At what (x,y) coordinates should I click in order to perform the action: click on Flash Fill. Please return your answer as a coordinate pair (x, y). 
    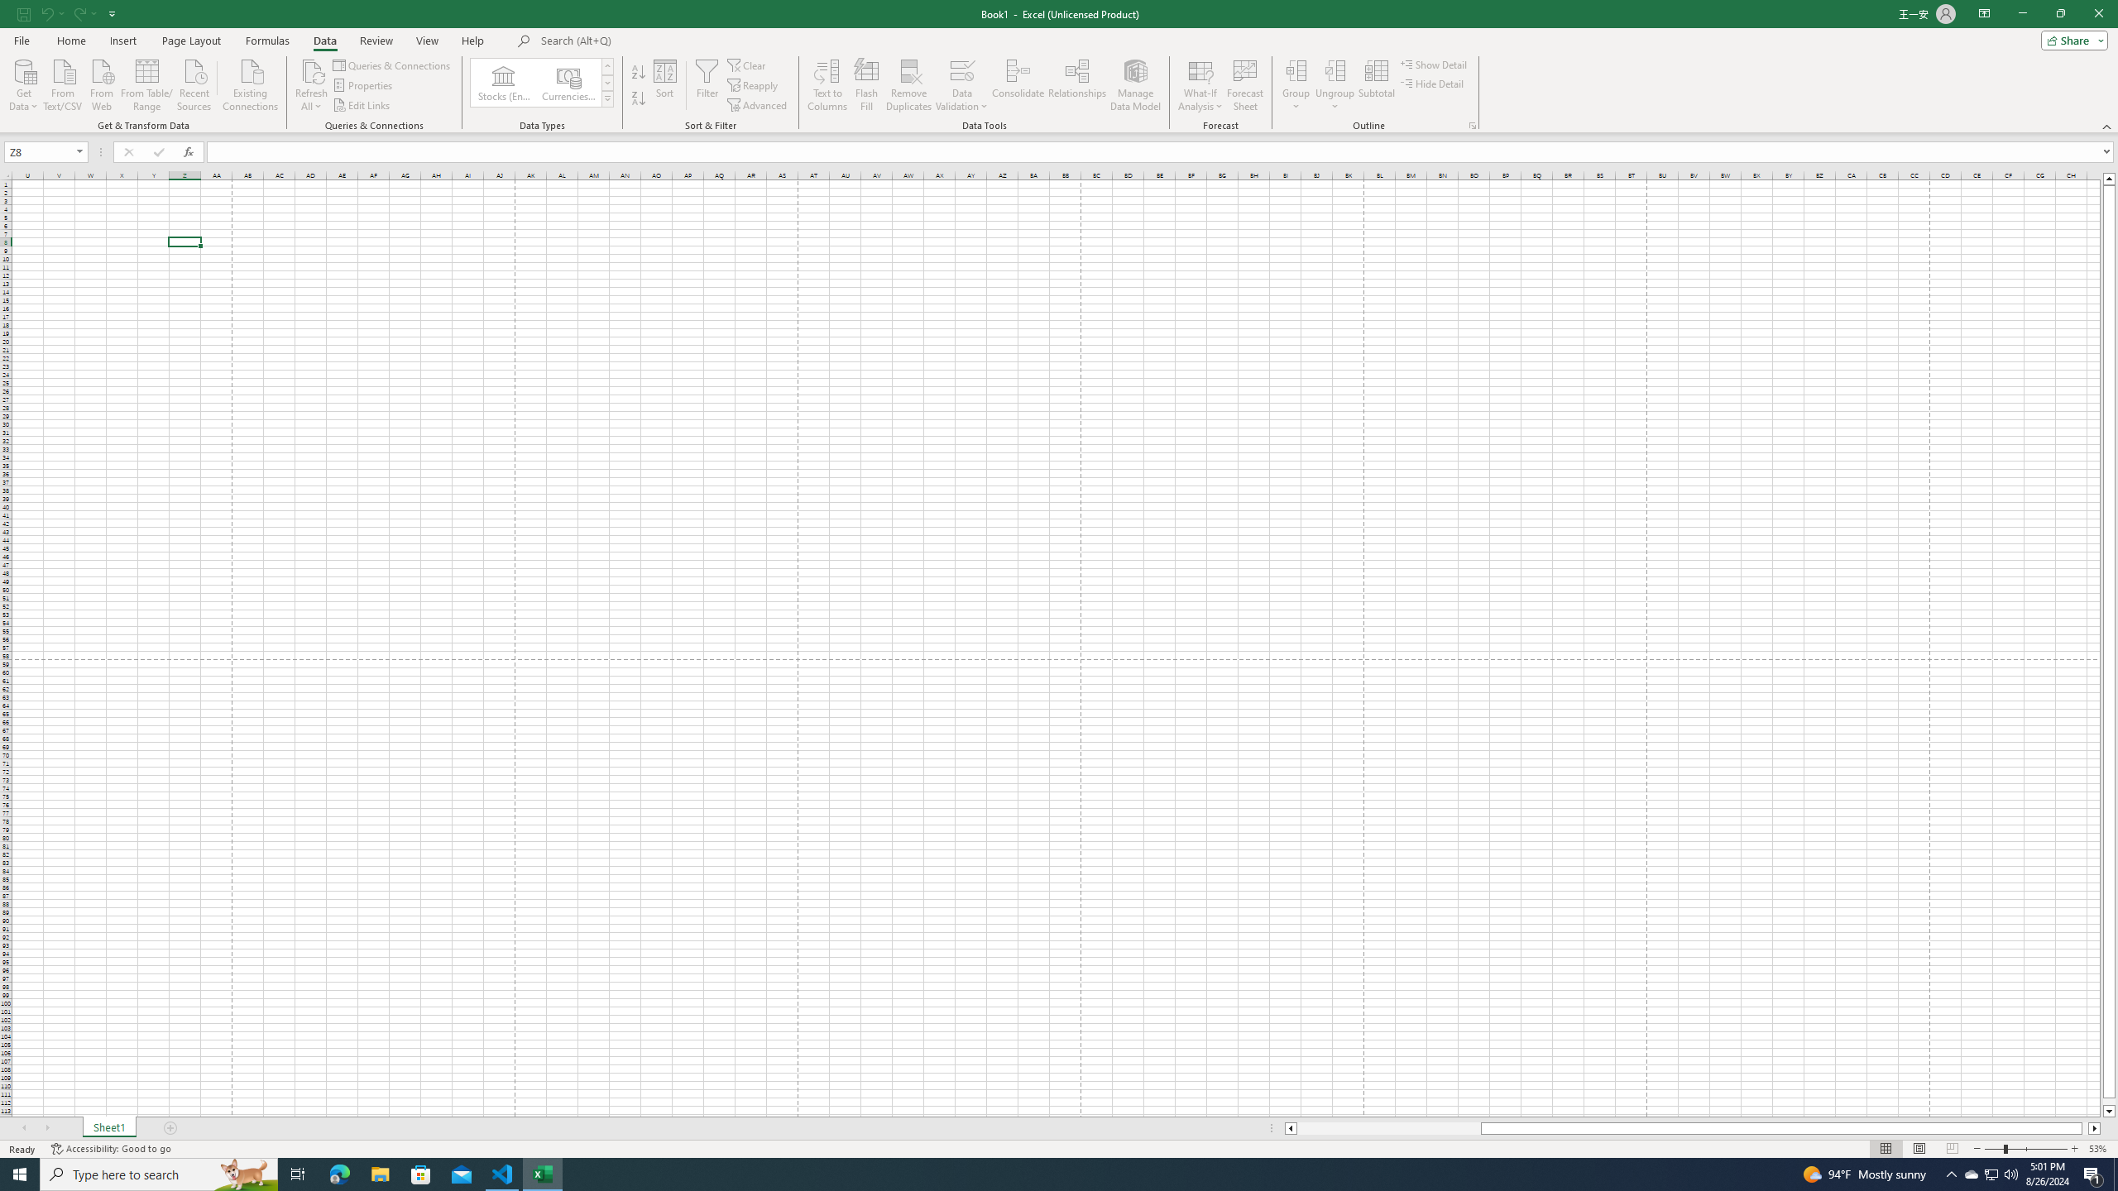
    Looking at the image, I should click on (867, 85).